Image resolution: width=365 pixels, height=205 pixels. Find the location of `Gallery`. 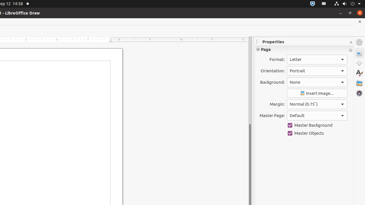

Gallery is located at coordinates (359, 83).